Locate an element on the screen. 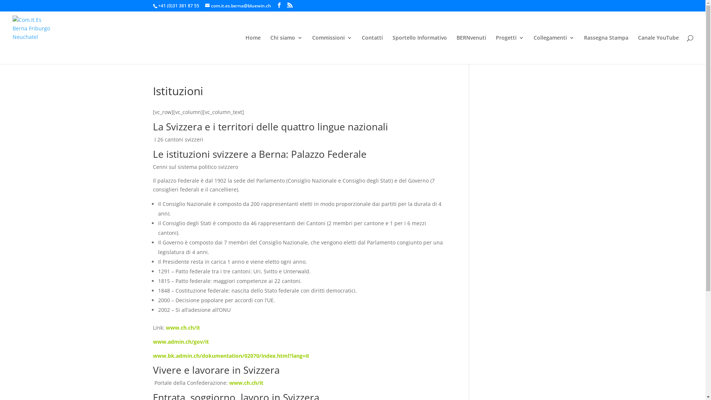 This screenshot has width=711, height=400. Rassegna Stampa is located at coordinates (606, 50).